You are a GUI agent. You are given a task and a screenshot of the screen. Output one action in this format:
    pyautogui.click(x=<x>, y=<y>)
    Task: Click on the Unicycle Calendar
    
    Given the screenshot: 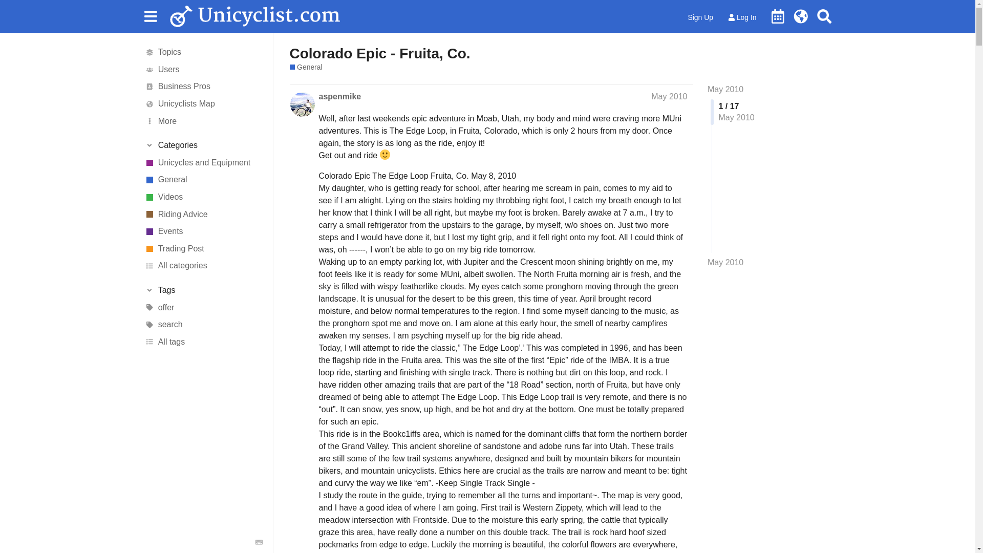 What is the action you would take?
    pyautogui.click(x=778, y=16)
    